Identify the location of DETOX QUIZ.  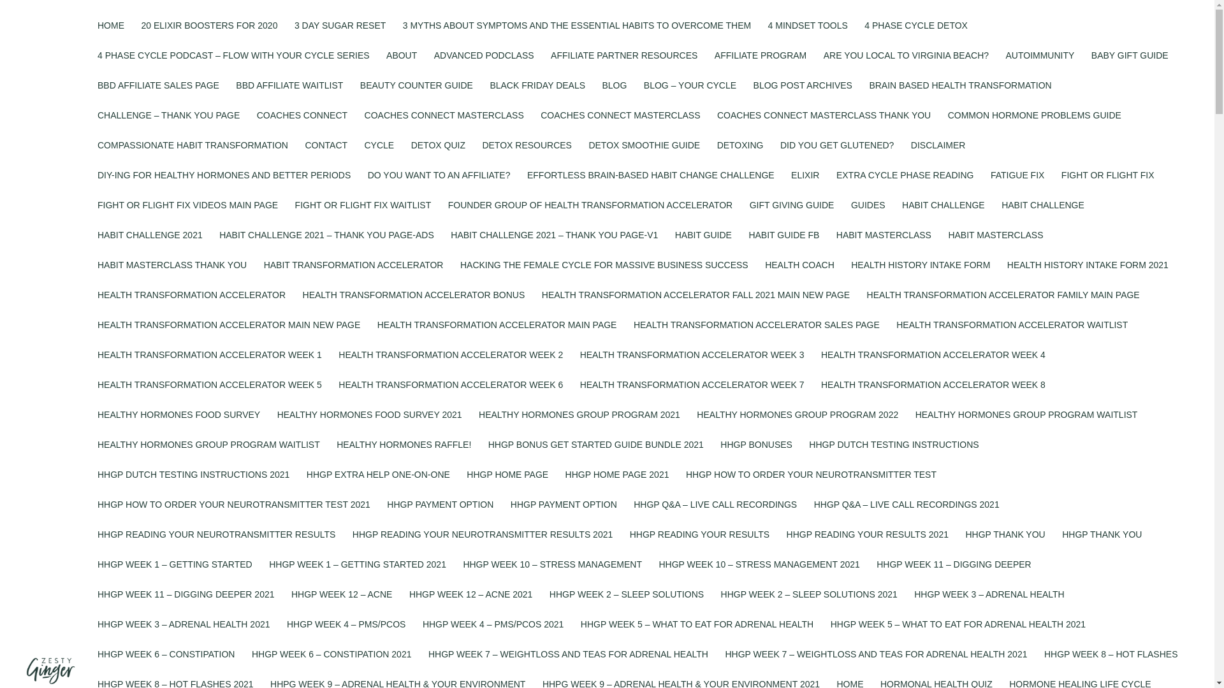
(438, 155).